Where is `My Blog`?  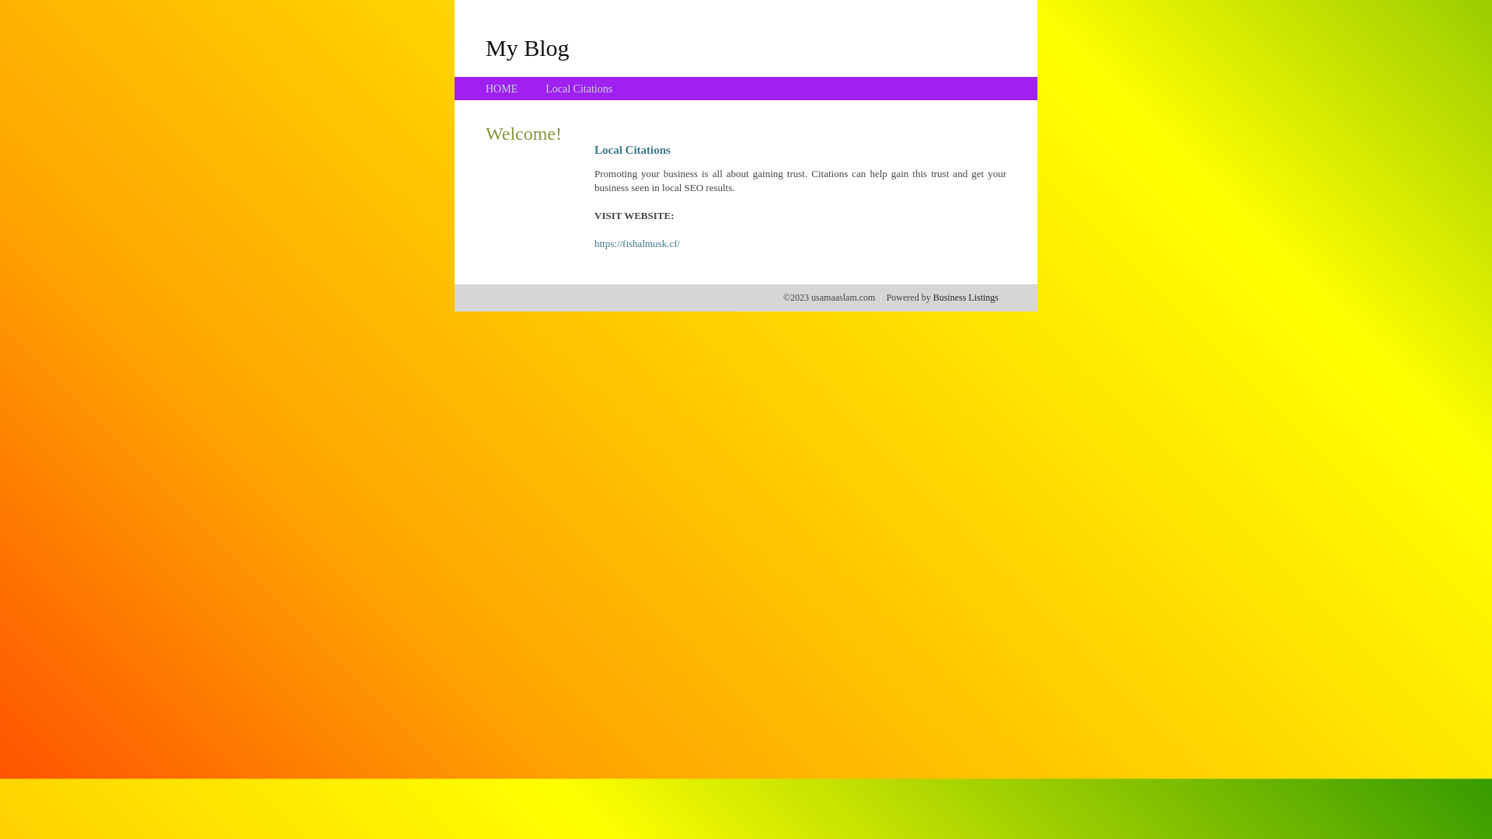
My Blog is located at coordinates (528, 47).